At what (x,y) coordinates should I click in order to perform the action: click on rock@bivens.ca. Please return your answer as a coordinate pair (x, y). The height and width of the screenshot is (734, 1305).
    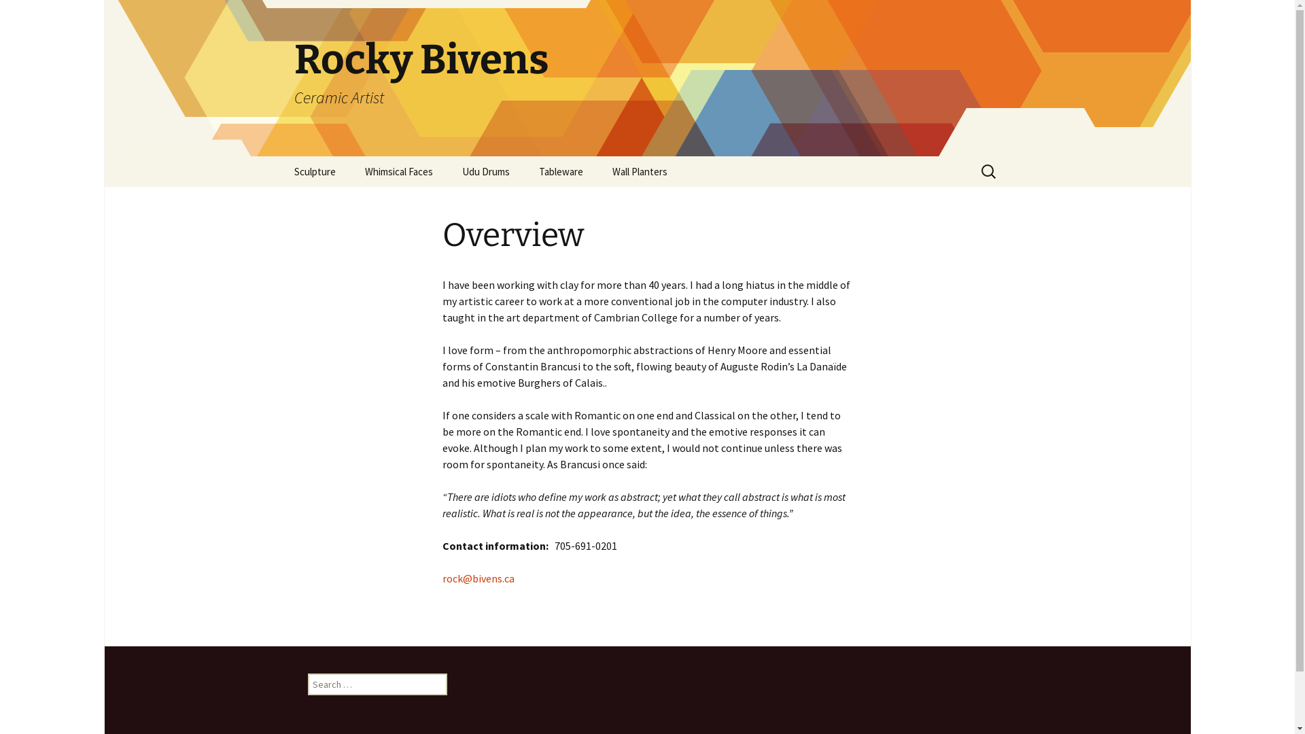
    Looking at the image, I should click on (478, 578).